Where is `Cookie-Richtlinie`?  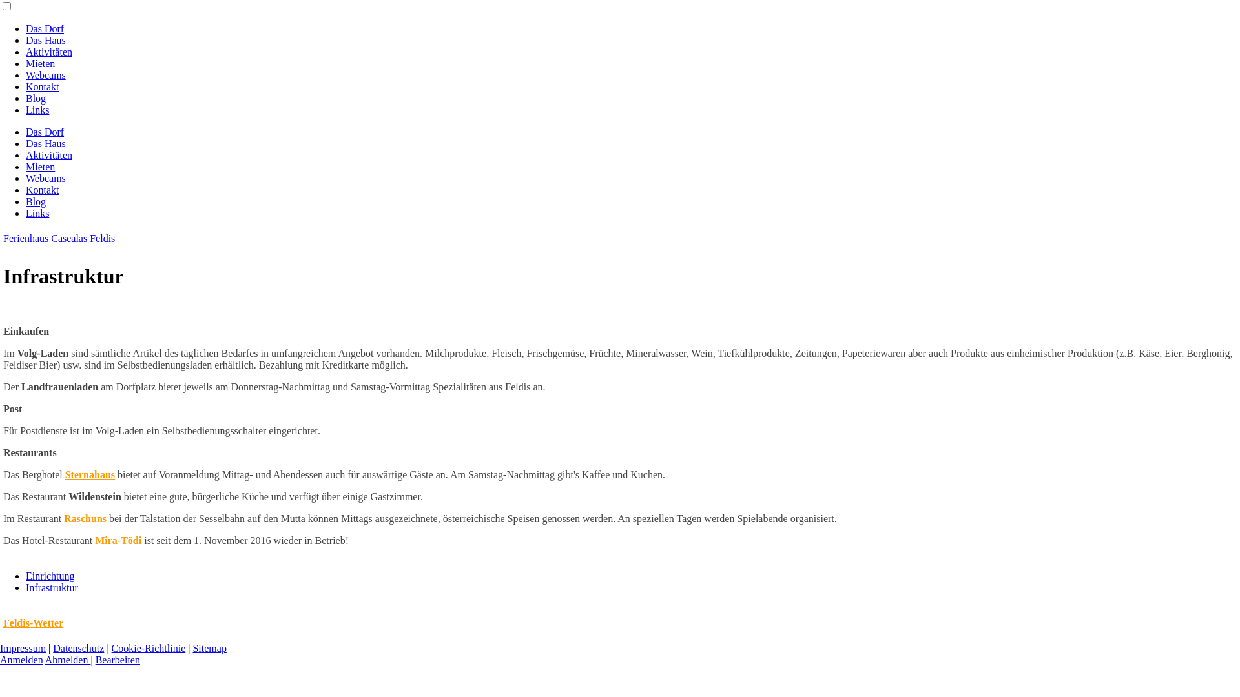
Cookie-Richtlinie is located at coordinates (149, 648).